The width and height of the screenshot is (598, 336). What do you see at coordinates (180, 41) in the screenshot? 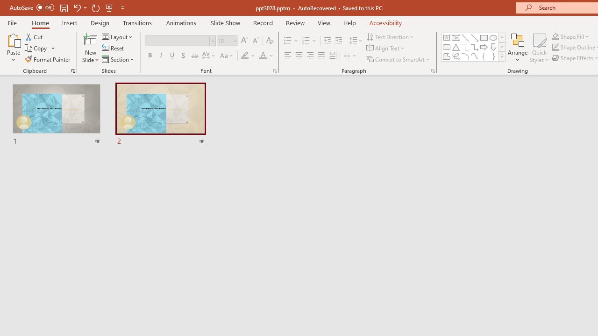
I see `Font` at bounding box center [180, 41].